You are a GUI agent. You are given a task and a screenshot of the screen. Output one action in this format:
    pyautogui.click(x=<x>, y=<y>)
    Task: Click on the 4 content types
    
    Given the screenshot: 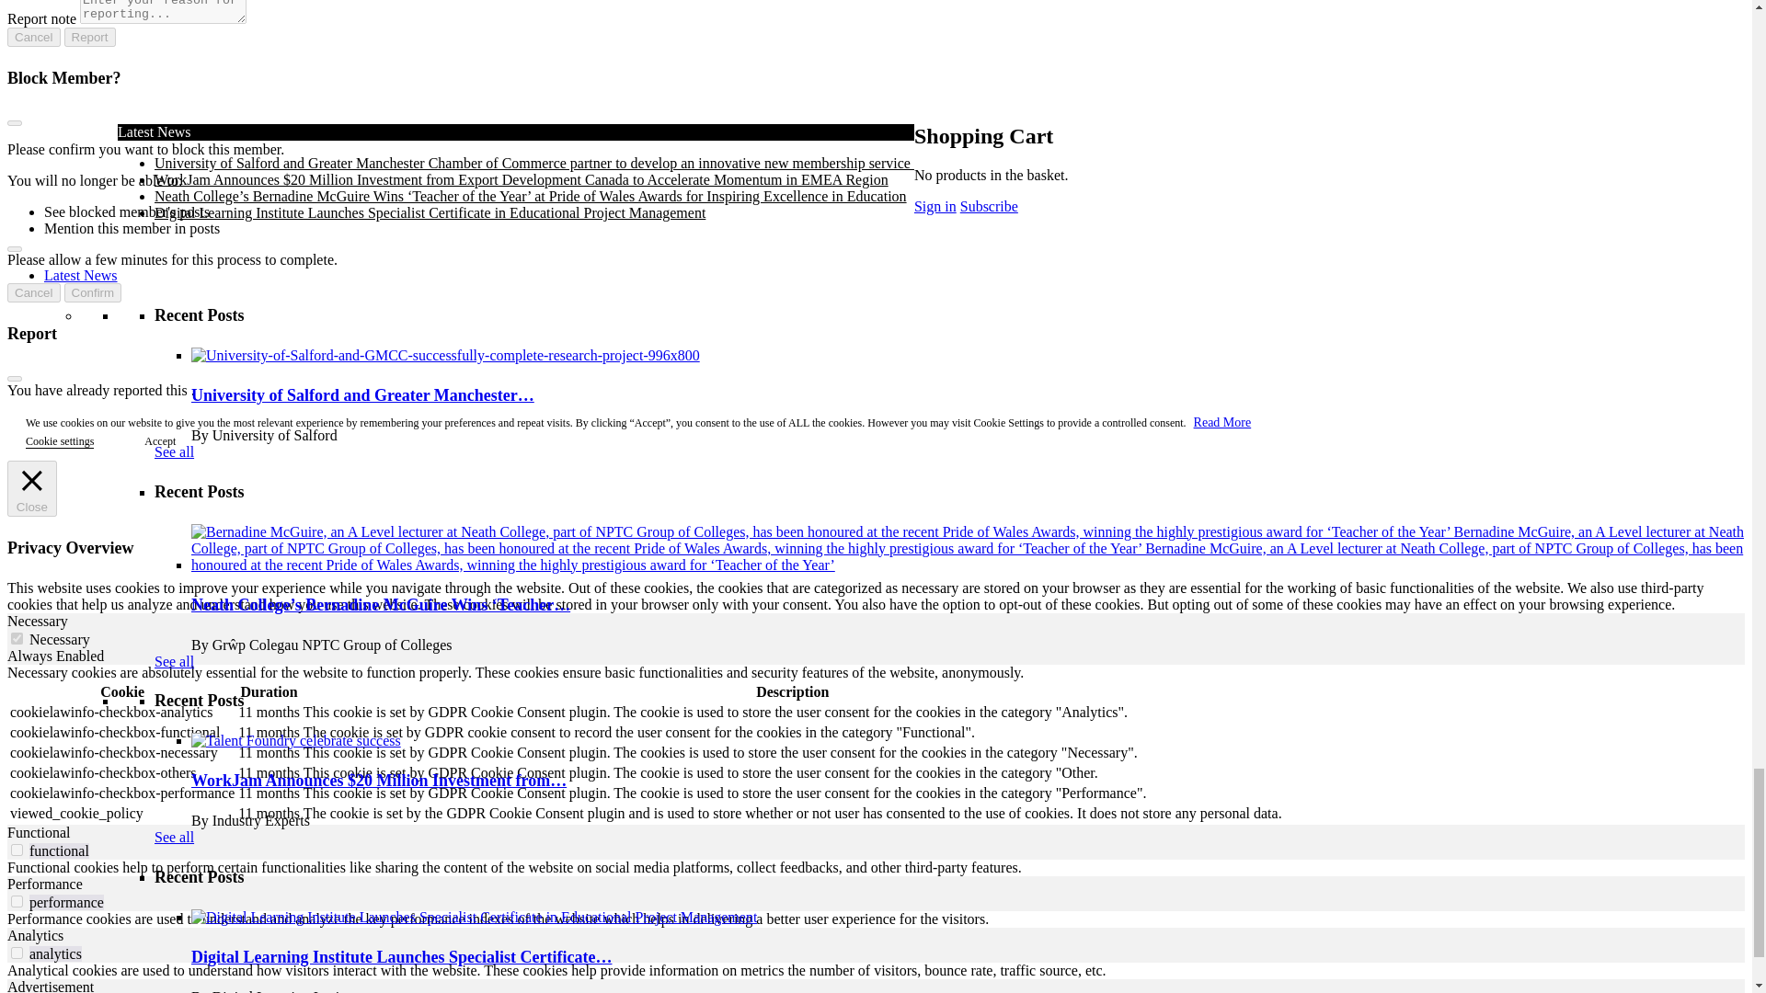 What is the action you would take?
    pyautogui.click(x=514, y=487)
    